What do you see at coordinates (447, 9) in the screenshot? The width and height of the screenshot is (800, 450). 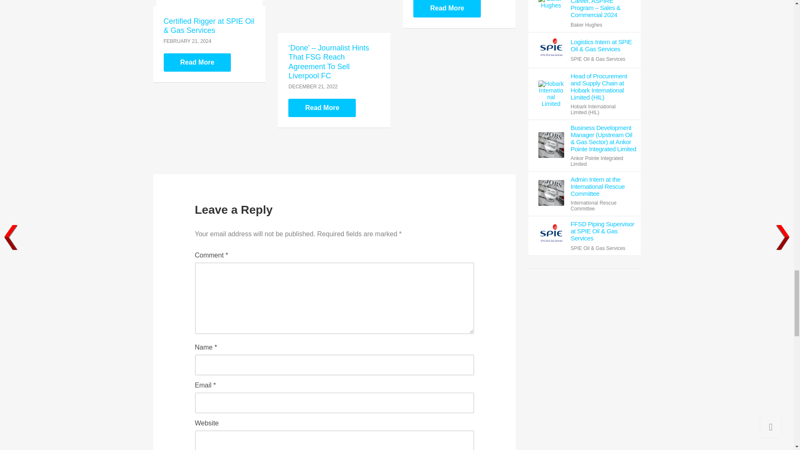 I see `Read More` at bounding box center [447, 9].